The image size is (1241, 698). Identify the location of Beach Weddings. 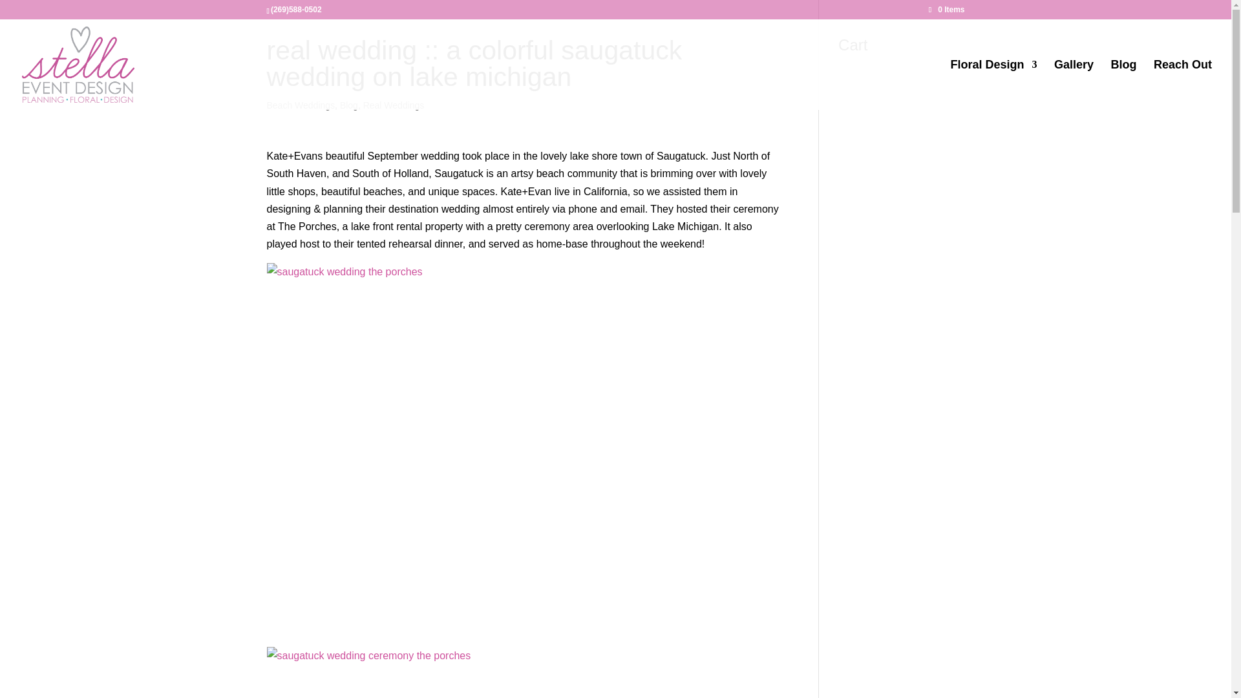
(301, 105).